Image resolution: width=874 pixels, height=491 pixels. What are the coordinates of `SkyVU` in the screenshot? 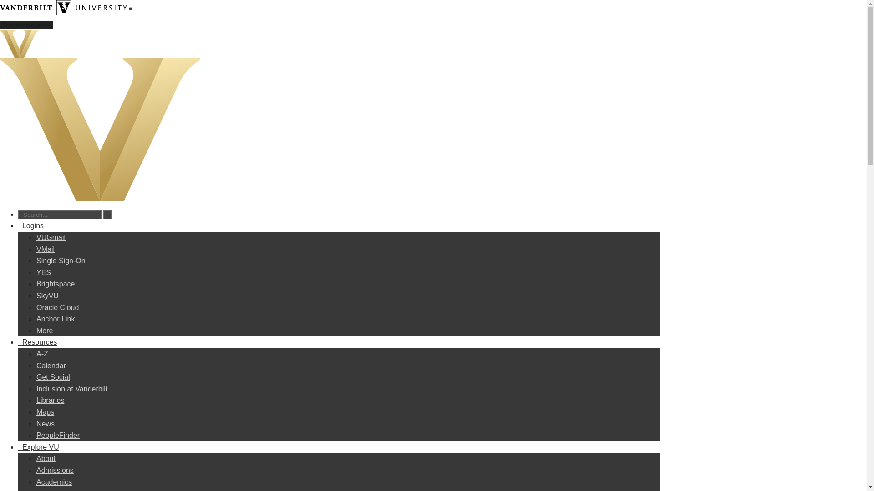 It's located at (47, 296).